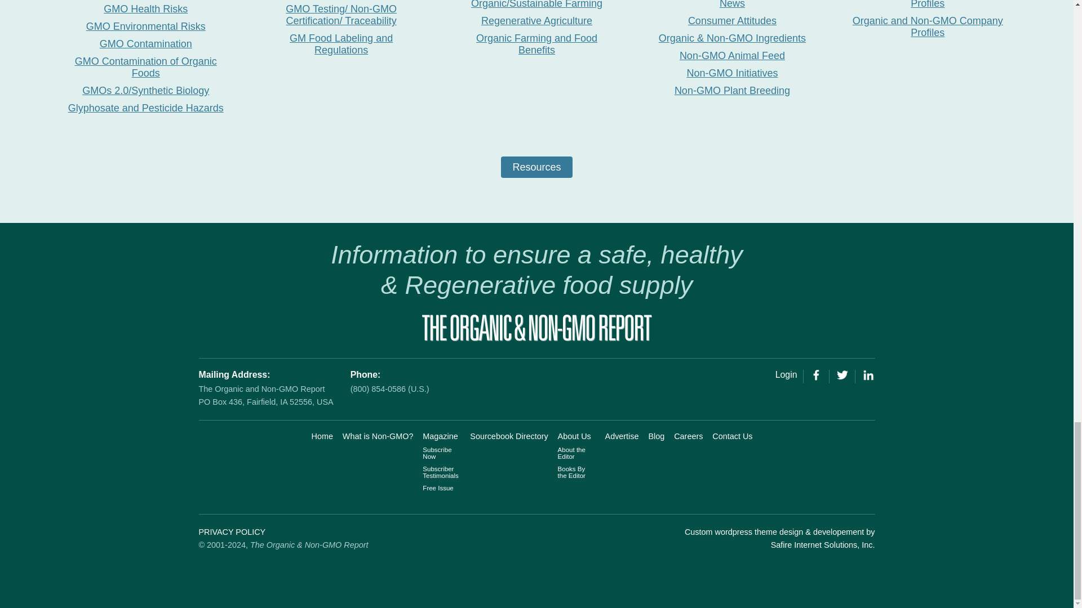 This screenshot has width=1082, height=608. Describe the element at coordinates (440, 472) in the screenshot. I see `Subscriber Testimonials` at that location.